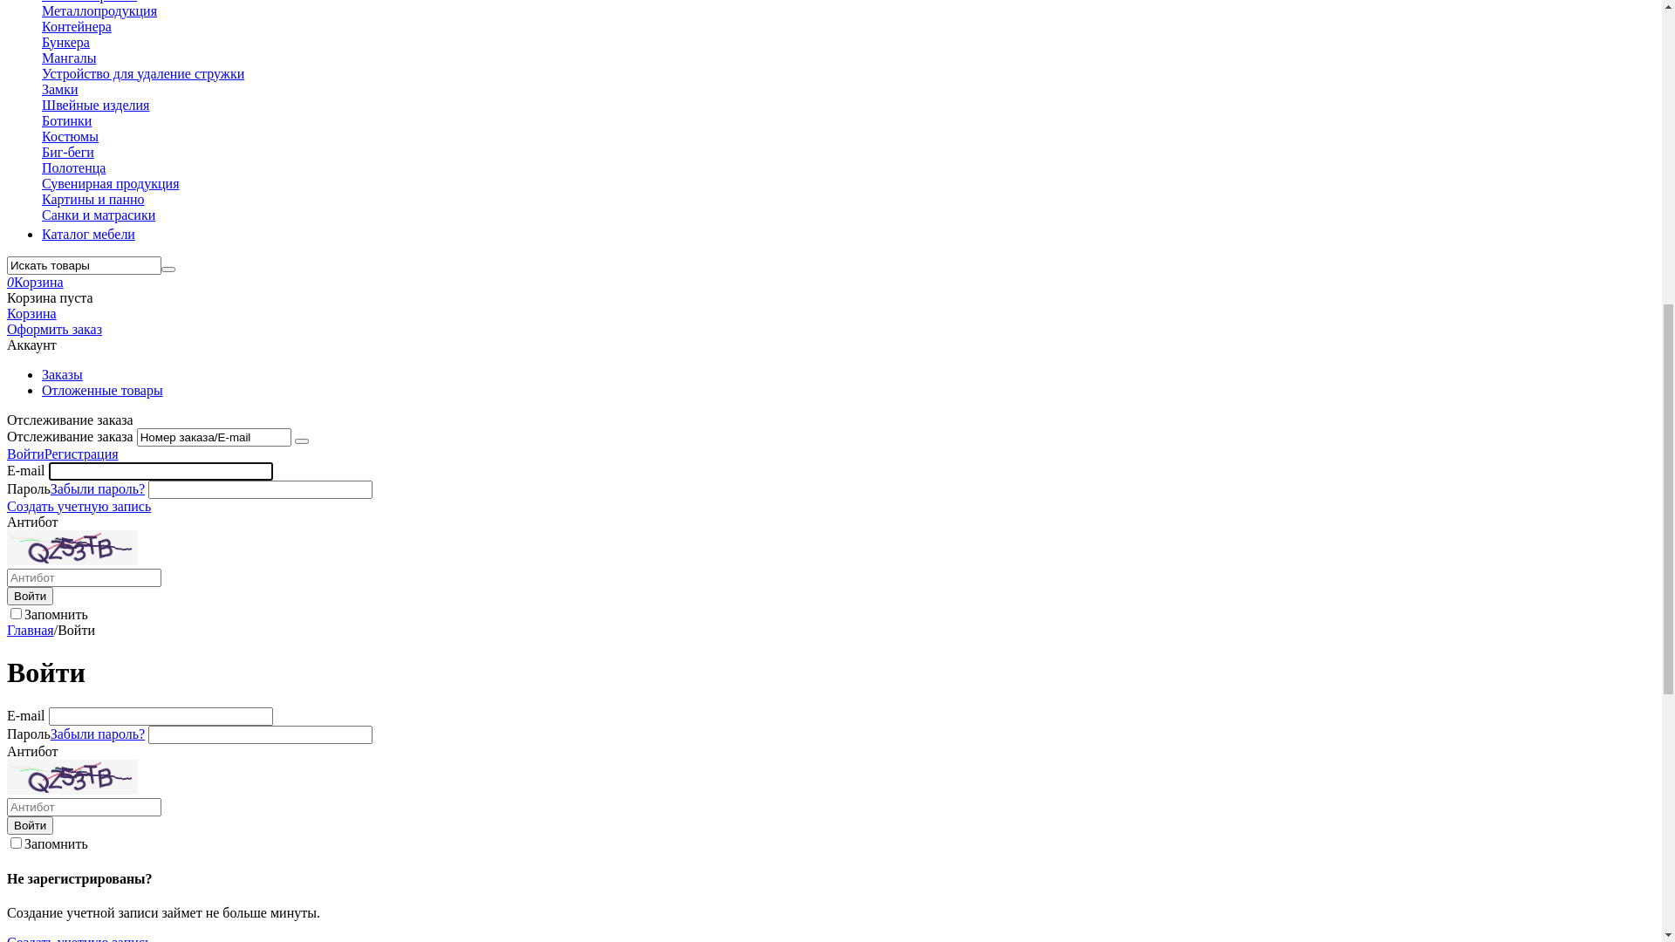 This screenshot has width=1675, height=942. Describe the element at coordinates (19, 30) in the screenshot. I see `(Br)` at that location.